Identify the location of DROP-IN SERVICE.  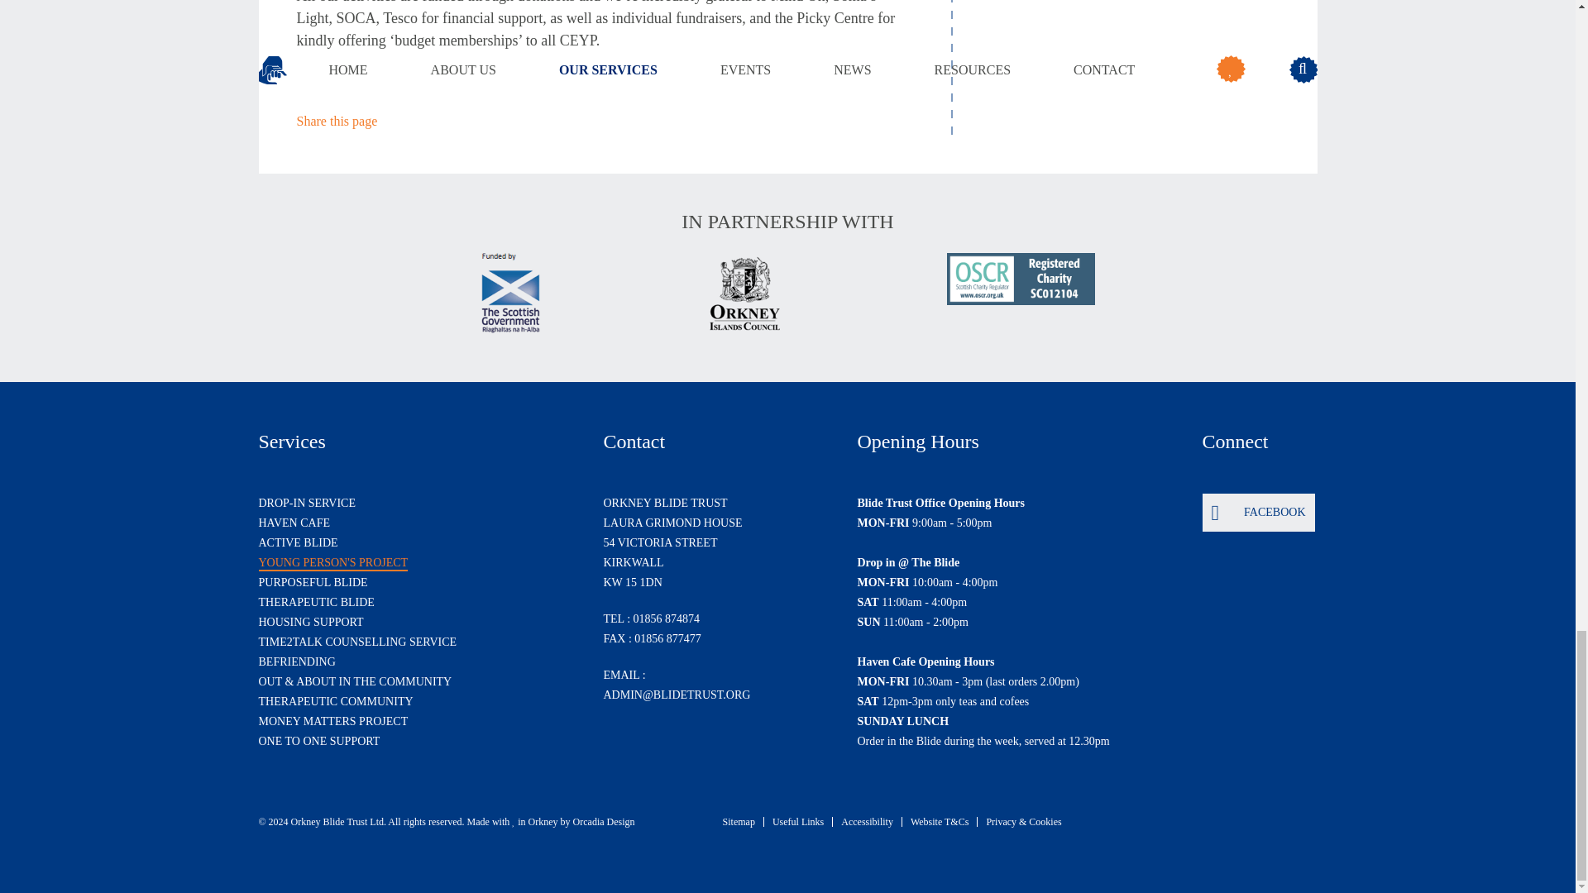
(306, 504).